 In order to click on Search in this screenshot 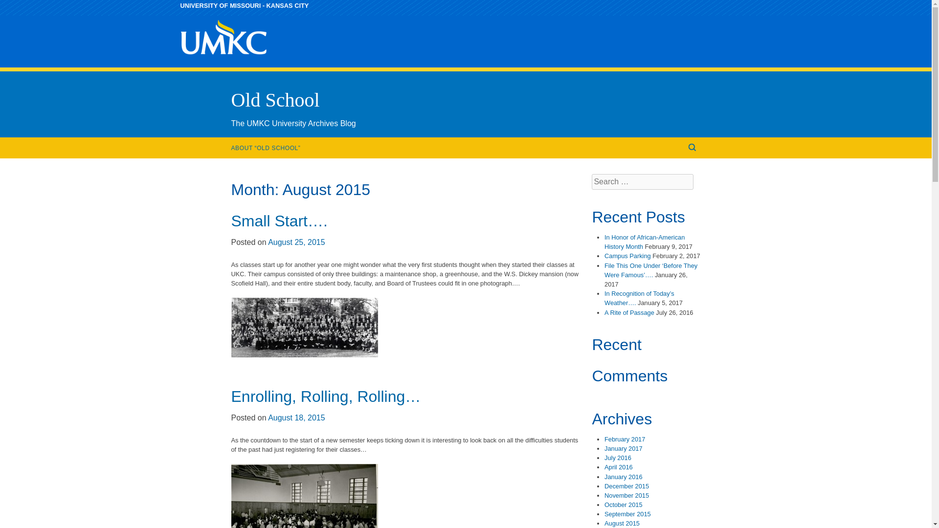, I will do `click(16, 6)`.